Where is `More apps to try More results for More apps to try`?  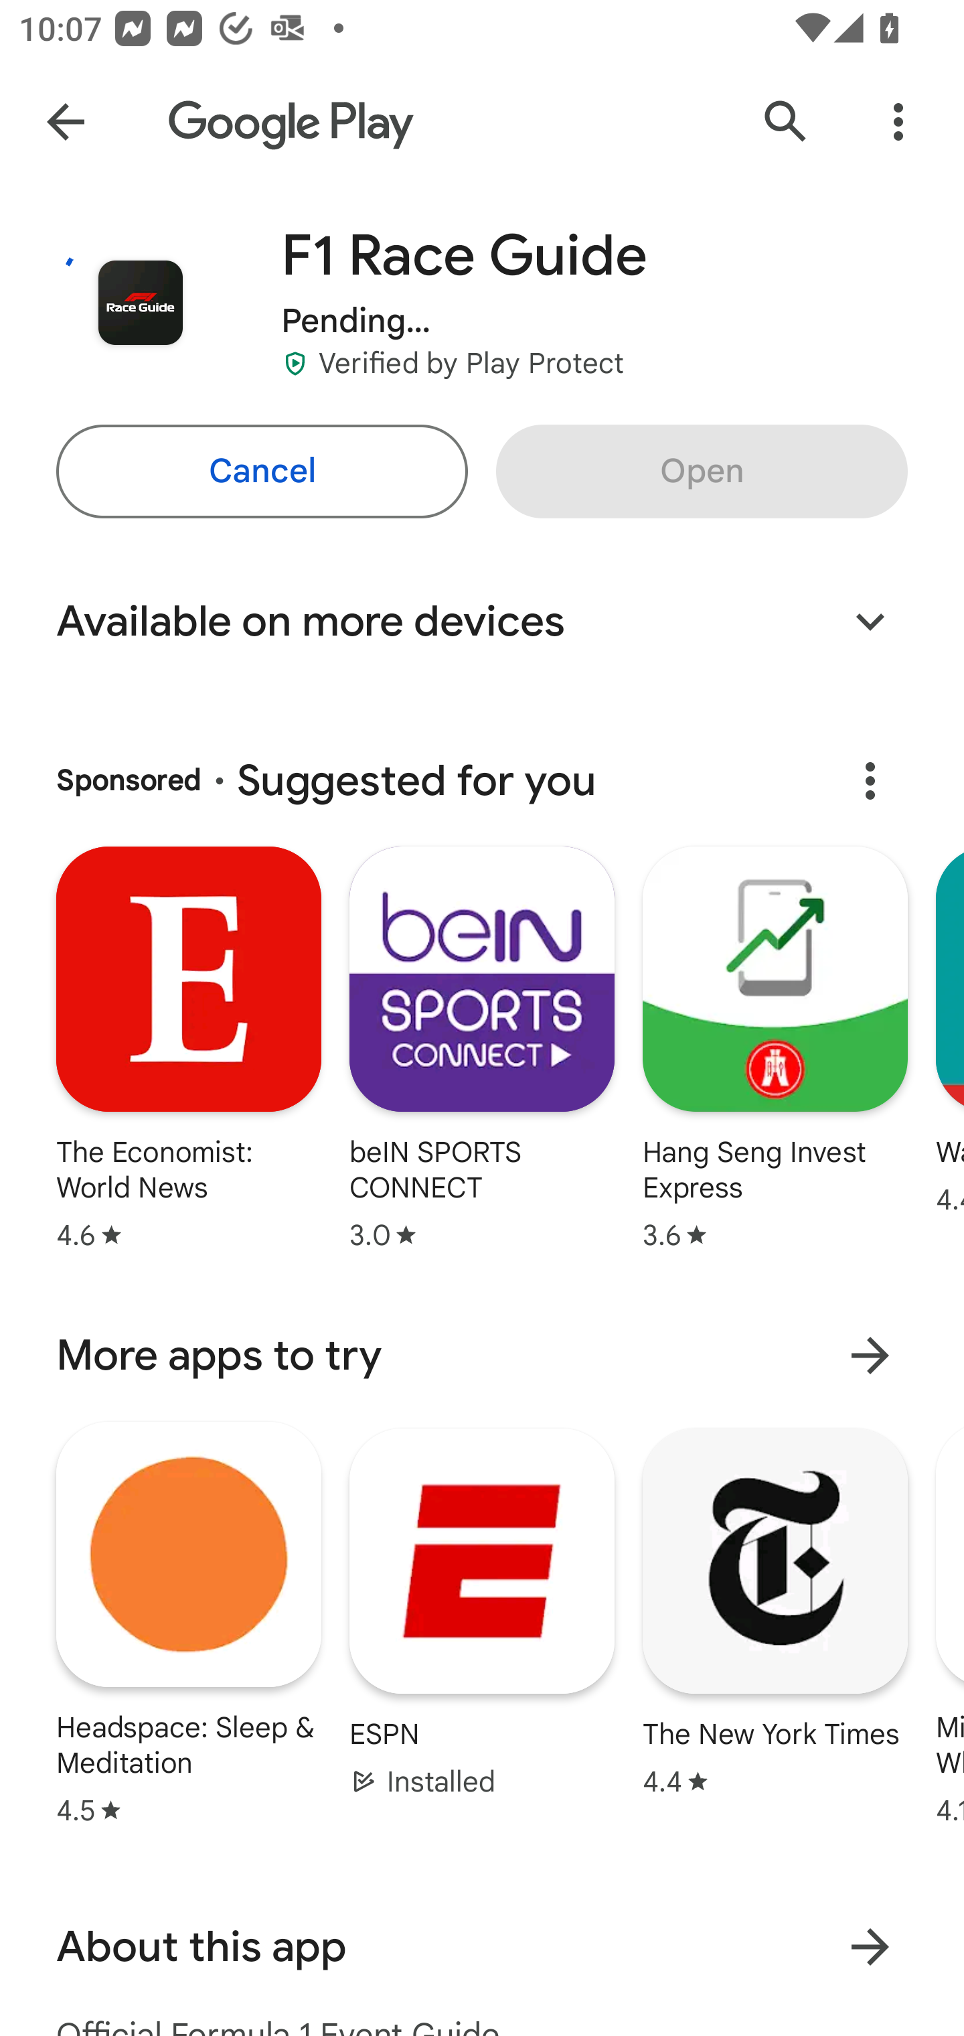
More apps to try More results for More apps to try is located at coordinates (482, 1356).